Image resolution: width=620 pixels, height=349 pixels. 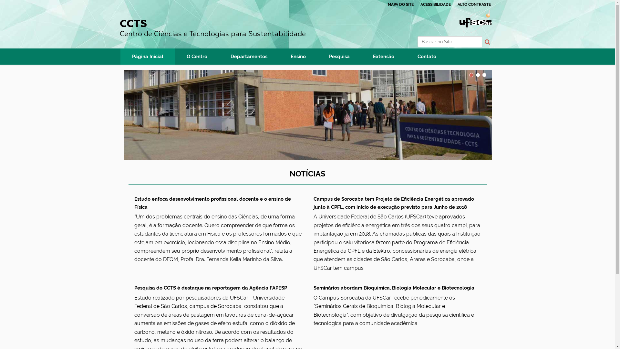 What do you see at coordinates (449, 42) in the screenshot?
I see `Buscar no Site` at bounding box center [449, 42].